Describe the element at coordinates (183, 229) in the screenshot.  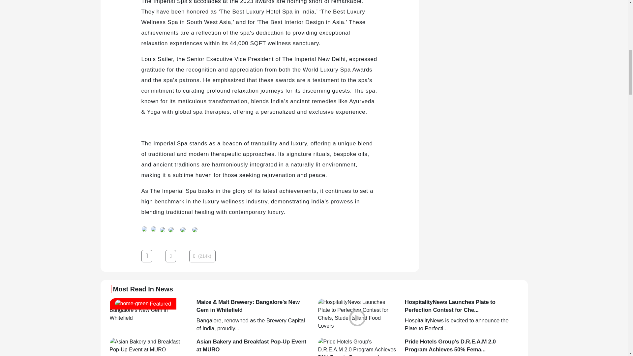
I see `Copy` at that location.